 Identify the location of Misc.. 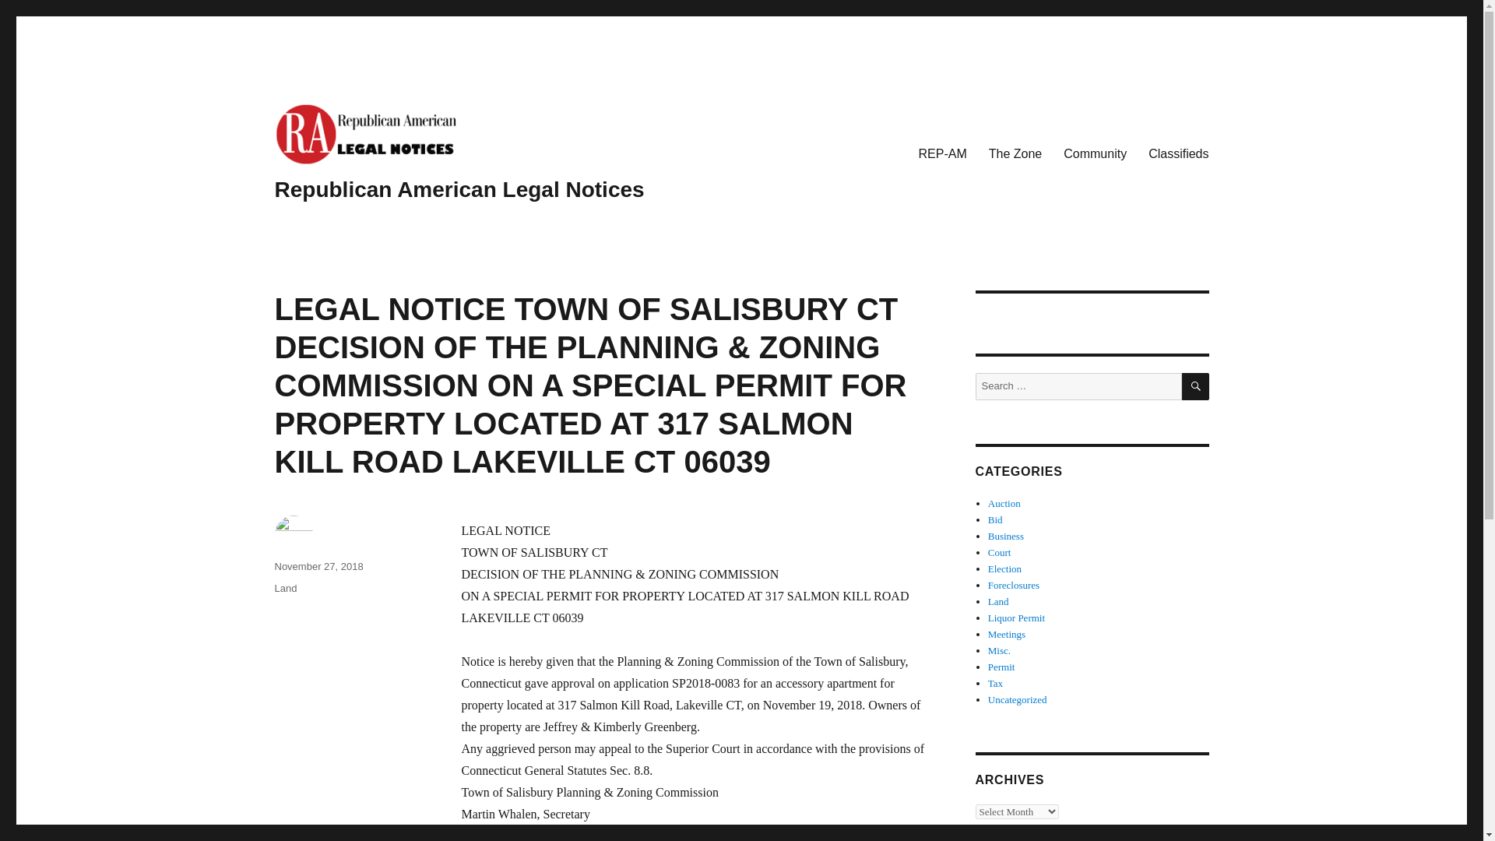
(999, 651).